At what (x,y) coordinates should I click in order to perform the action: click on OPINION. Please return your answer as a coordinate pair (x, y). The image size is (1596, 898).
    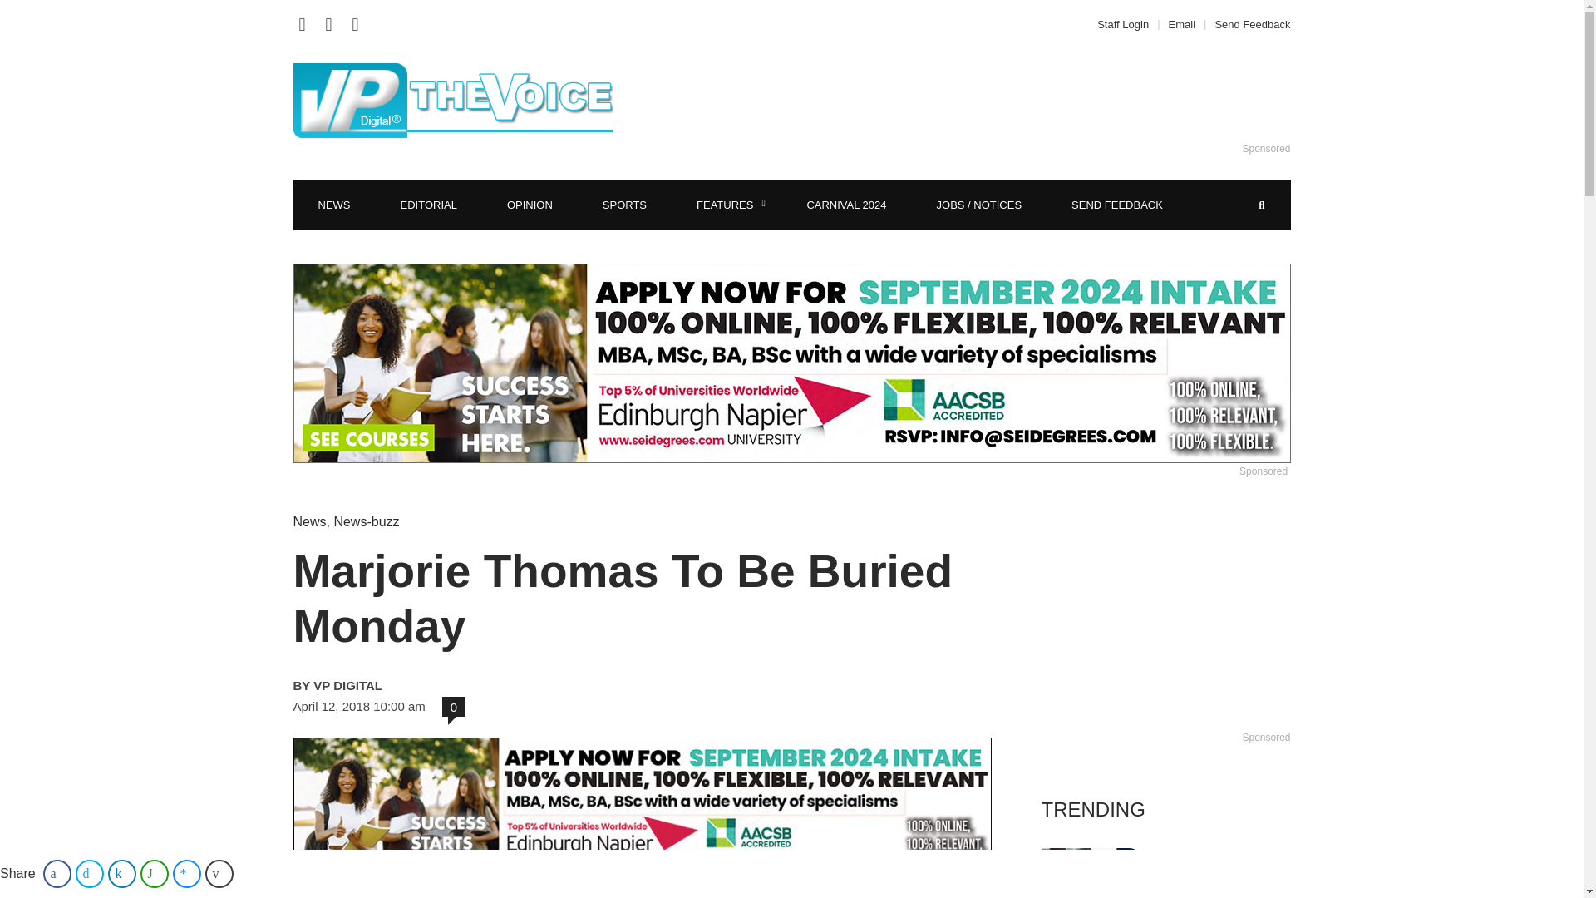
    Looking at the image, I should click on (530, 205).